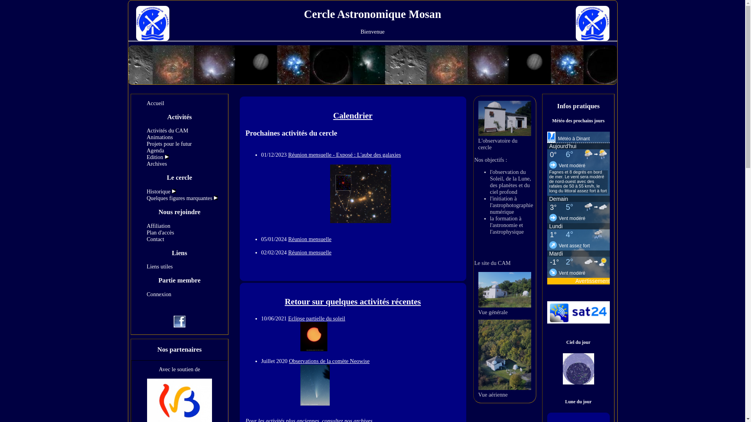  What do you see at coordinates (159, 226) in the screenshot?
I see `Affiliation` at bounding box center [159, 226].